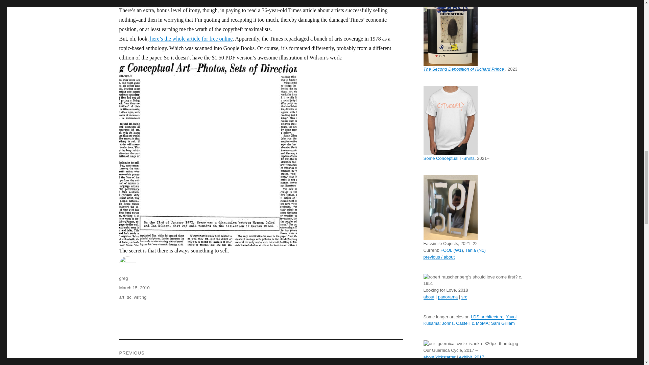 The width and height of the screenshot is (649, 365). I want to click on dc, so click(129, 297).